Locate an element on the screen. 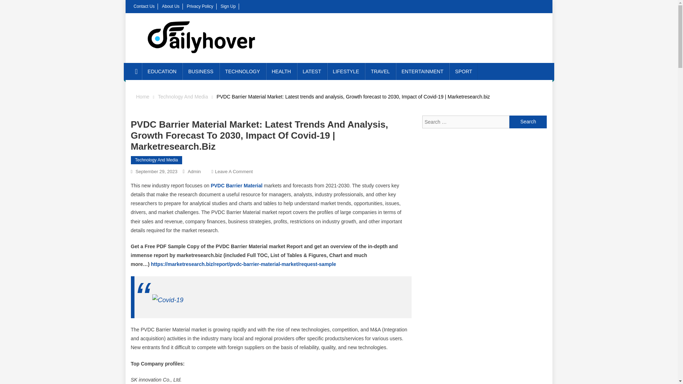 This screenshot has width=683, height=384. LIFESTYLE is located at coordinates (346, 71).